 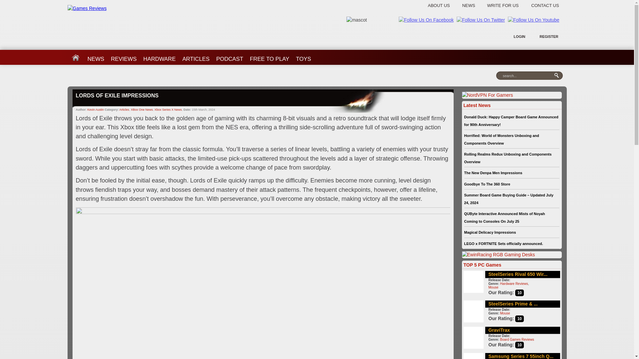 What do you see at coordinates (230, 57) in the screenshot?
I see `PODCAST` at bounding box center [230, 57].